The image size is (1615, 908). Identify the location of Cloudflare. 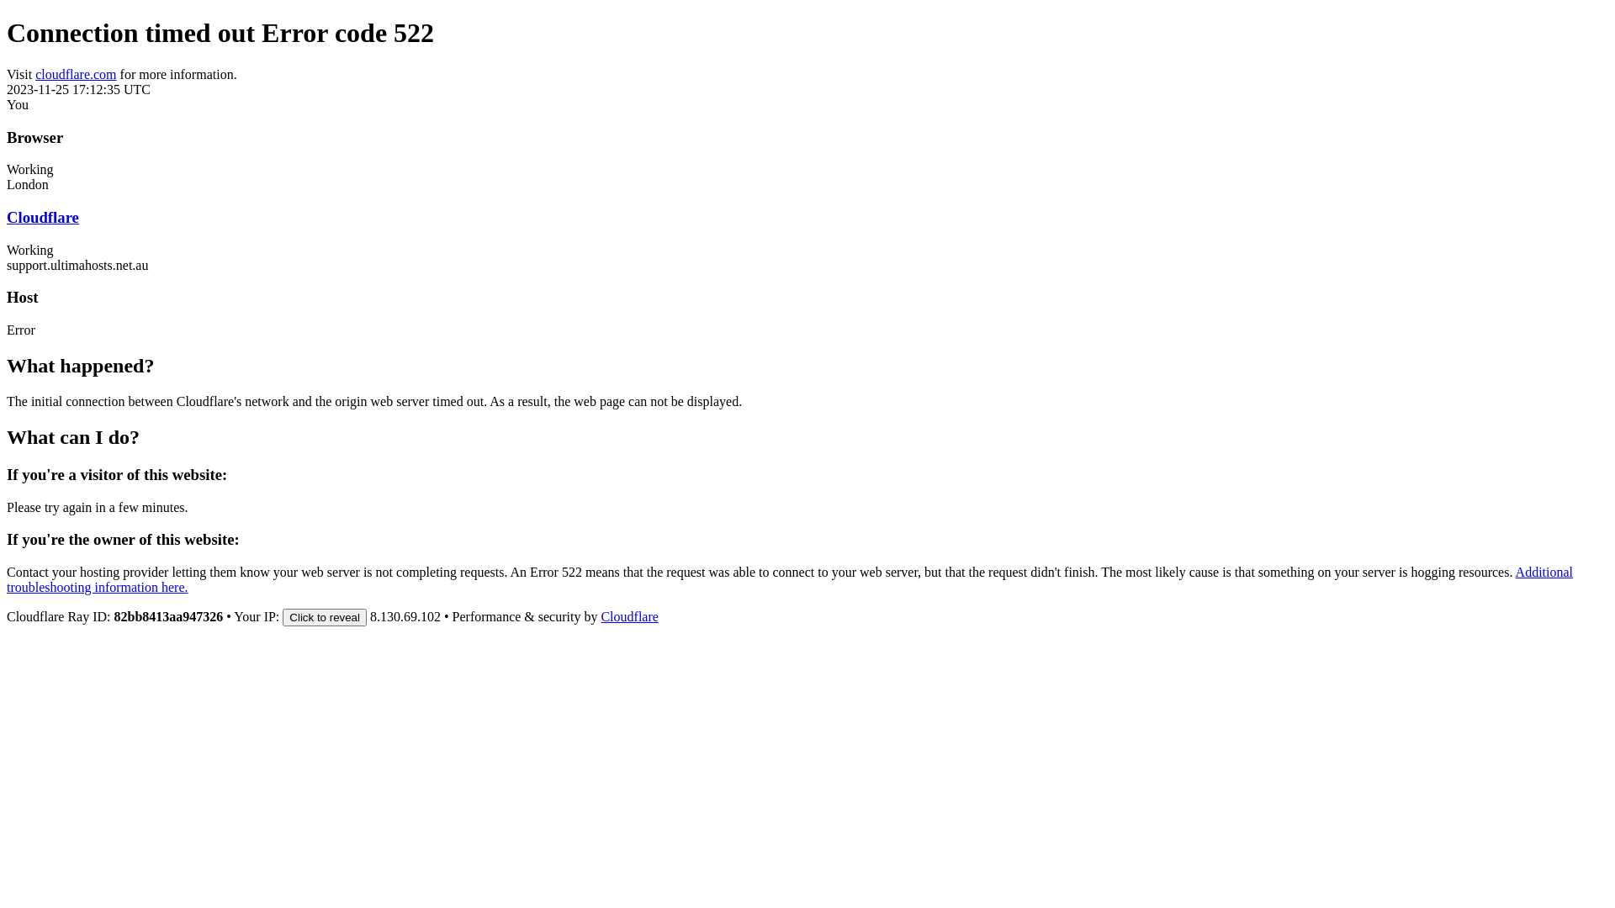
(43, 217).